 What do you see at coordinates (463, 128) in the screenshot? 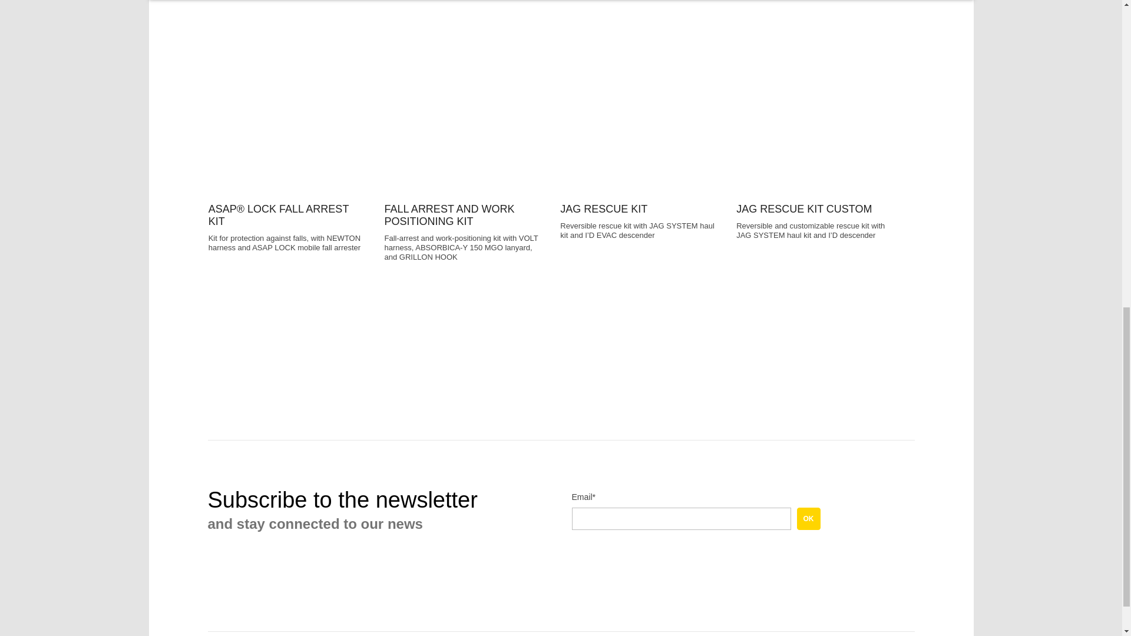
I see `FALL ARREST AND WORK POSITIONING KIT` at bounding box center [463, 128].